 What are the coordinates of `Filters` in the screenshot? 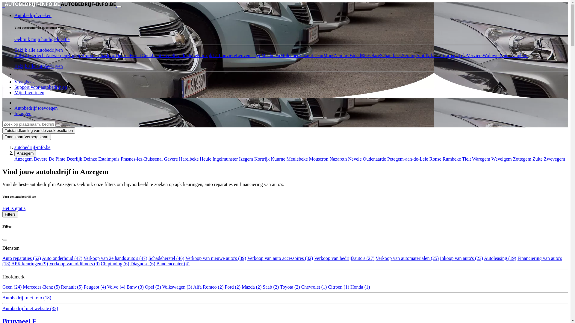 It's located at (10, 214).